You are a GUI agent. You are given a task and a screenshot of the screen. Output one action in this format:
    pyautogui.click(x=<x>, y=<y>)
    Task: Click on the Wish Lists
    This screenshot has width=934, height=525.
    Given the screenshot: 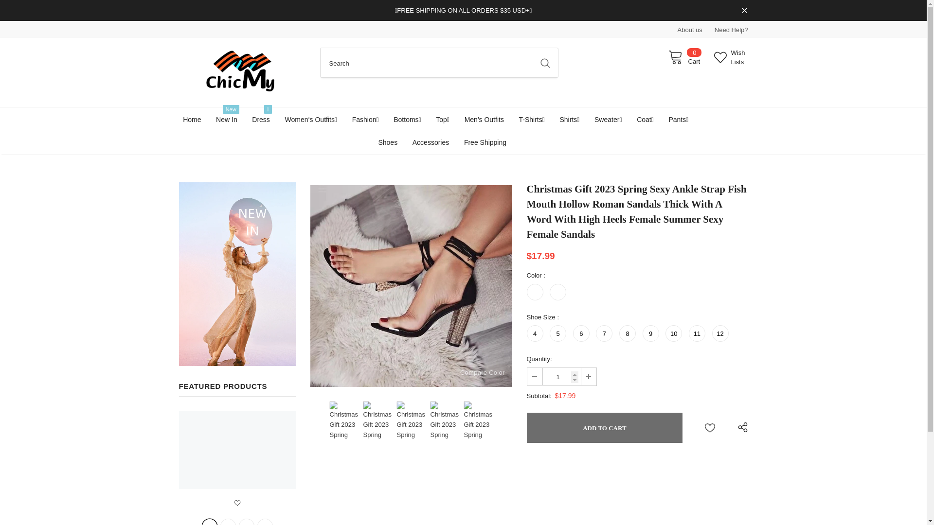 What is the action you would take?
    pyautogui.click(x=731, y=57)
    